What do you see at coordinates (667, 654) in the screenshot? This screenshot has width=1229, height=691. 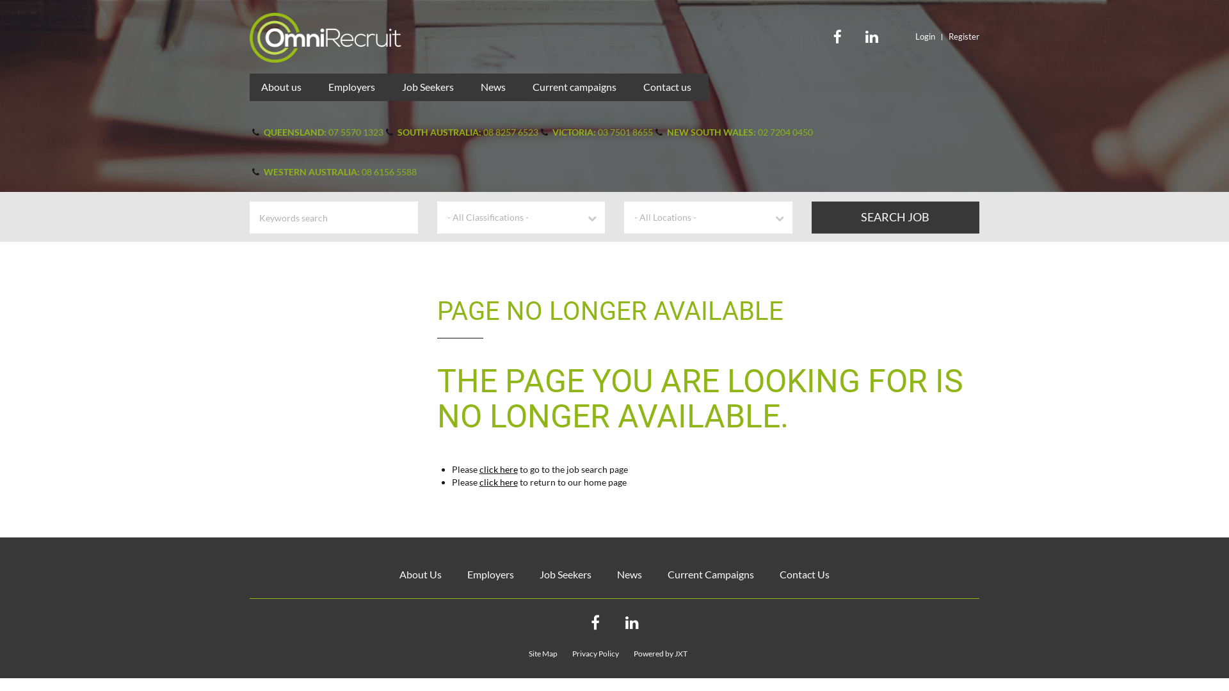 I see `Powered by JXT` at bounding box center [667, 654].